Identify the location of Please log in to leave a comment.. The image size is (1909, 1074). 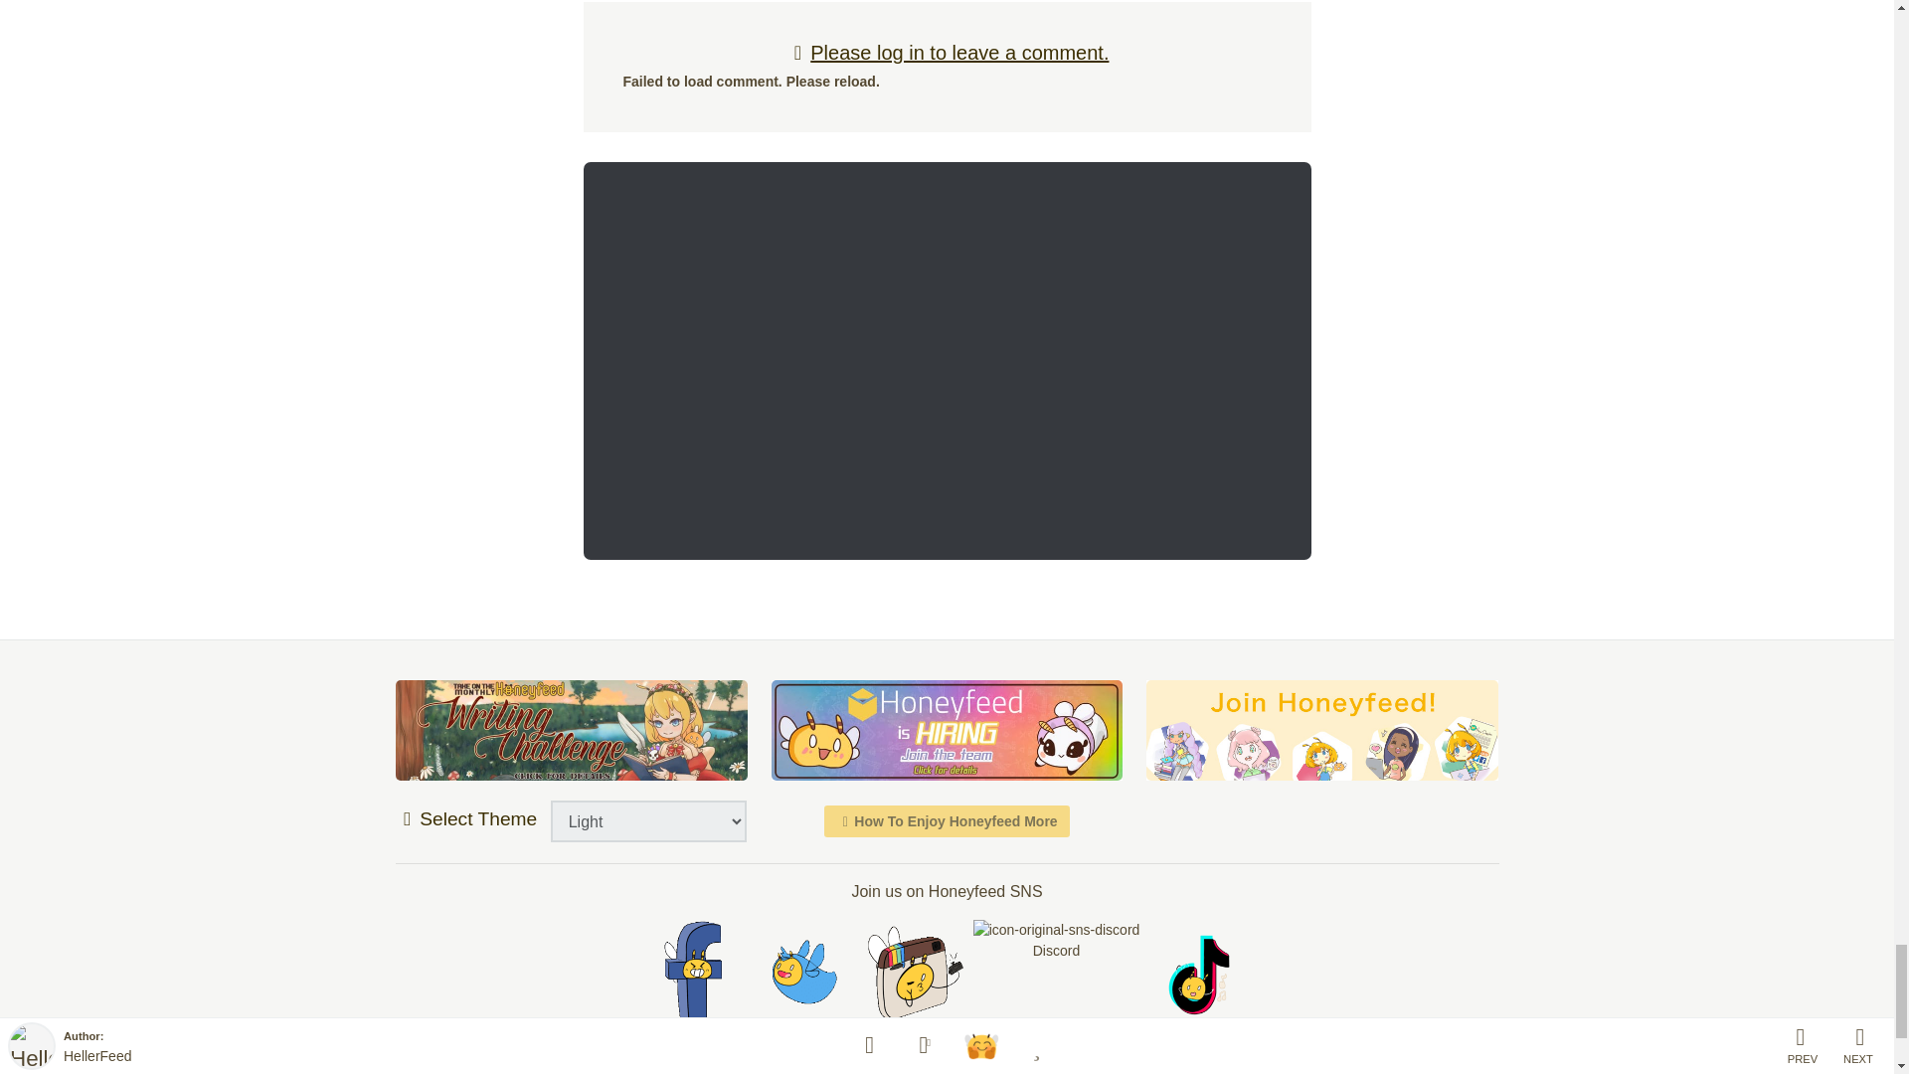
(947, 52).